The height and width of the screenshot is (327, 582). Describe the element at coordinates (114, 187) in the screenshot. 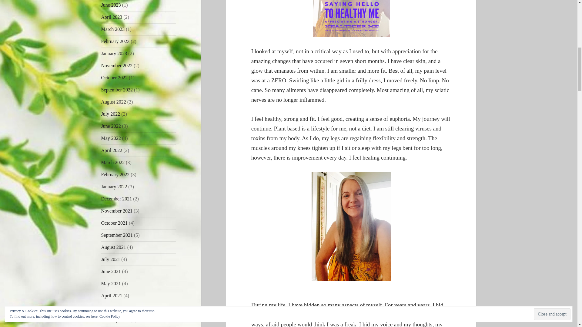

I see `January 2022` at that location.